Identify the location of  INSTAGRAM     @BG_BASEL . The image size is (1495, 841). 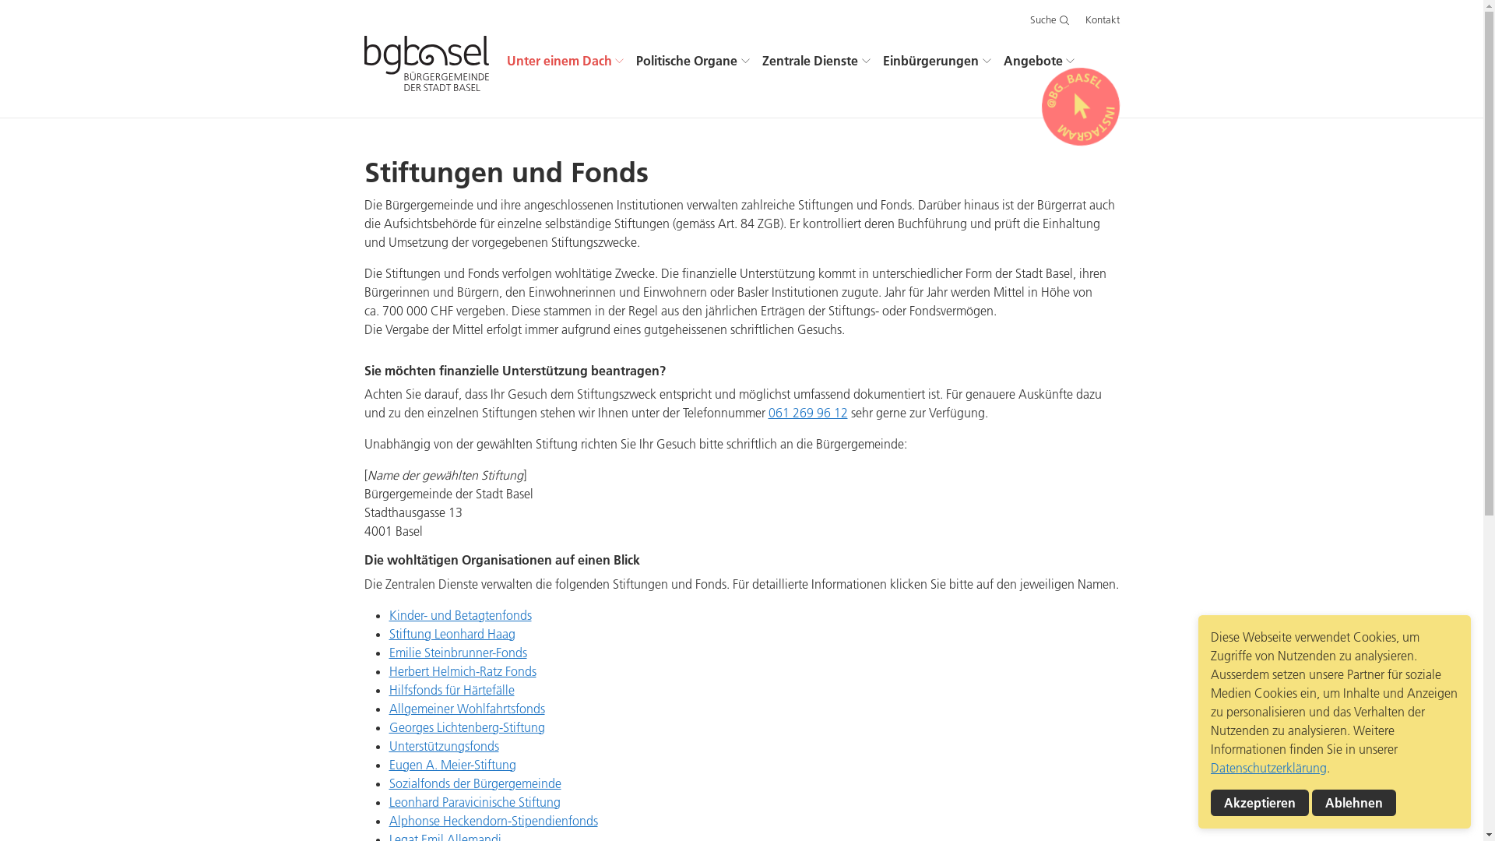
(1081, 106).